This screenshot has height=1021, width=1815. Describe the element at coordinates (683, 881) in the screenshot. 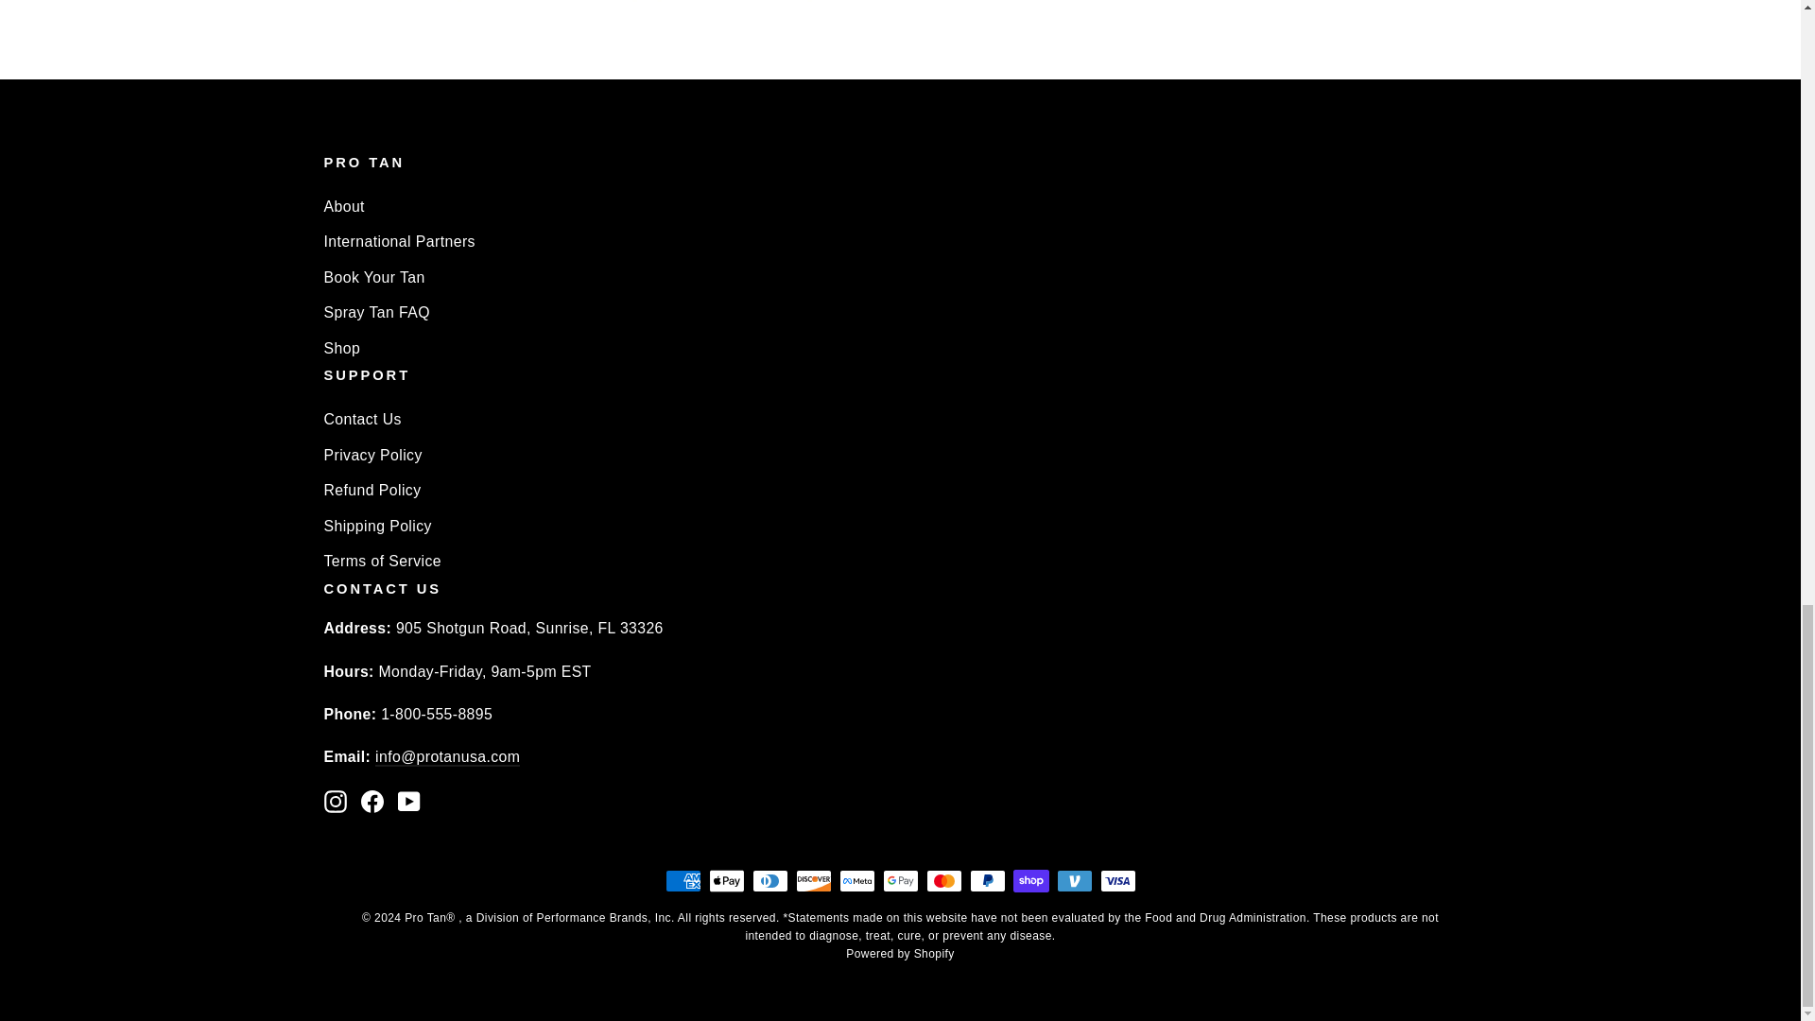

I see `American Express` at that location.